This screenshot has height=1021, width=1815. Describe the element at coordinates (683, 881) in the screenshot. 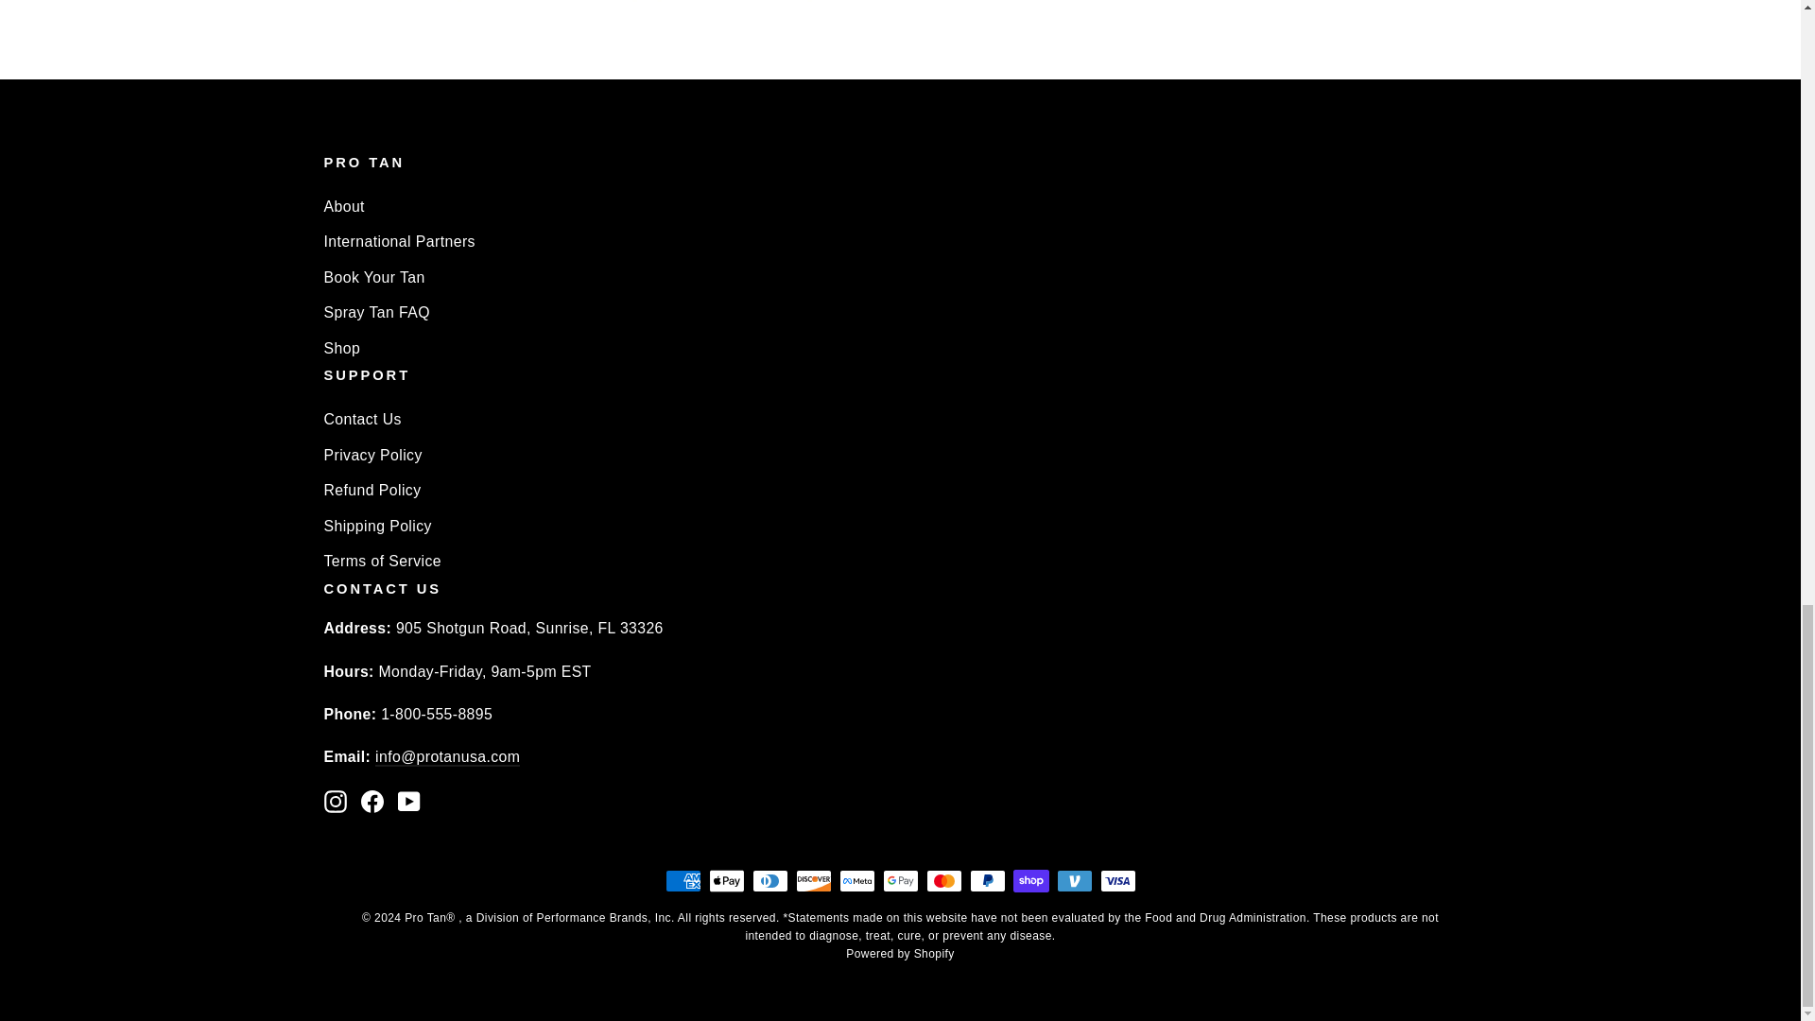

I see `American Express` at that location.